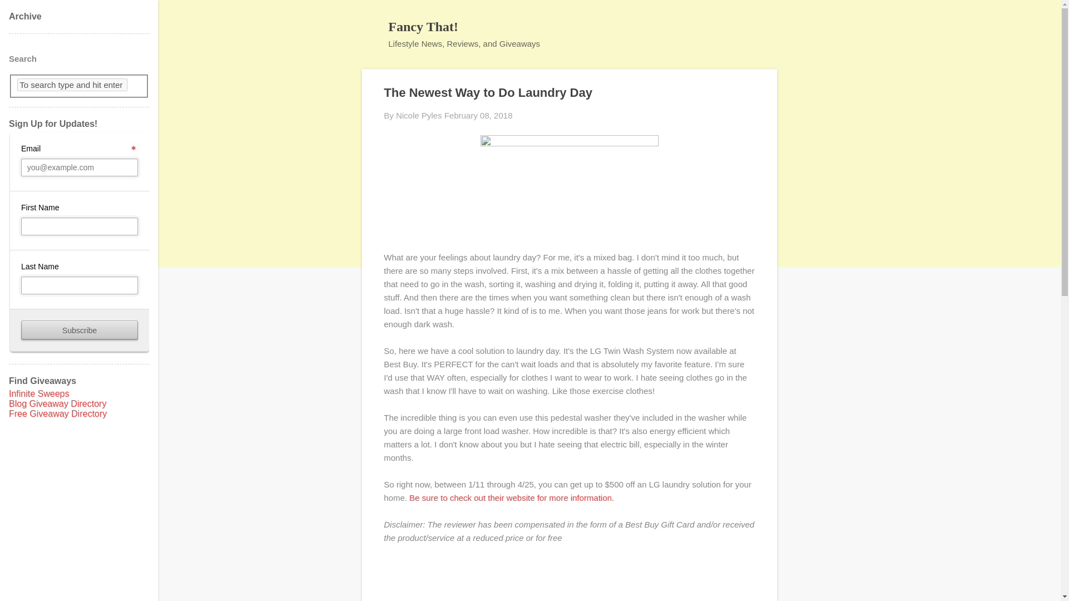 The width and height of the screenshot is (1069, 601). What do you see at coordinates (479, 115) in the screenshot?
I see `February 08, 2018` at bounding box center [479, 115].